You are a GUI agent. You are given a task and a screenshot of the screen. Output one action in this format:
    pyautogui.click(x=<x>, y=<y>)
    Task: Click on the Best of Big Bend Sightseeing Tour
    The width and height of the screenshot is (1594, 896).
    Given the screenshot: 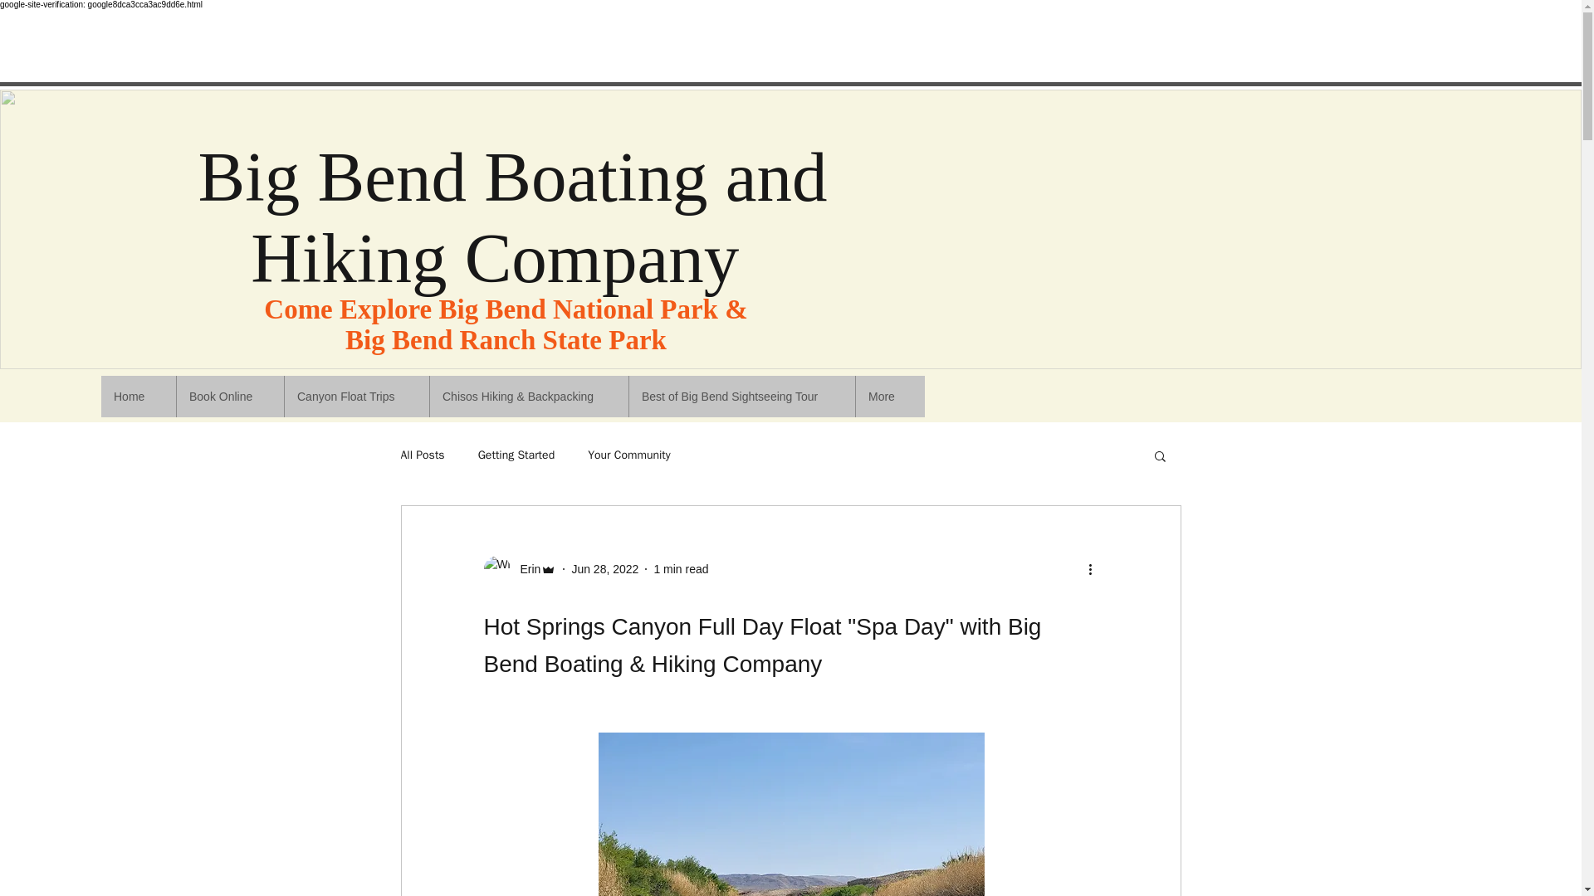 What is the action you would take?
    pyautogui.click(x=741, y=397)
    